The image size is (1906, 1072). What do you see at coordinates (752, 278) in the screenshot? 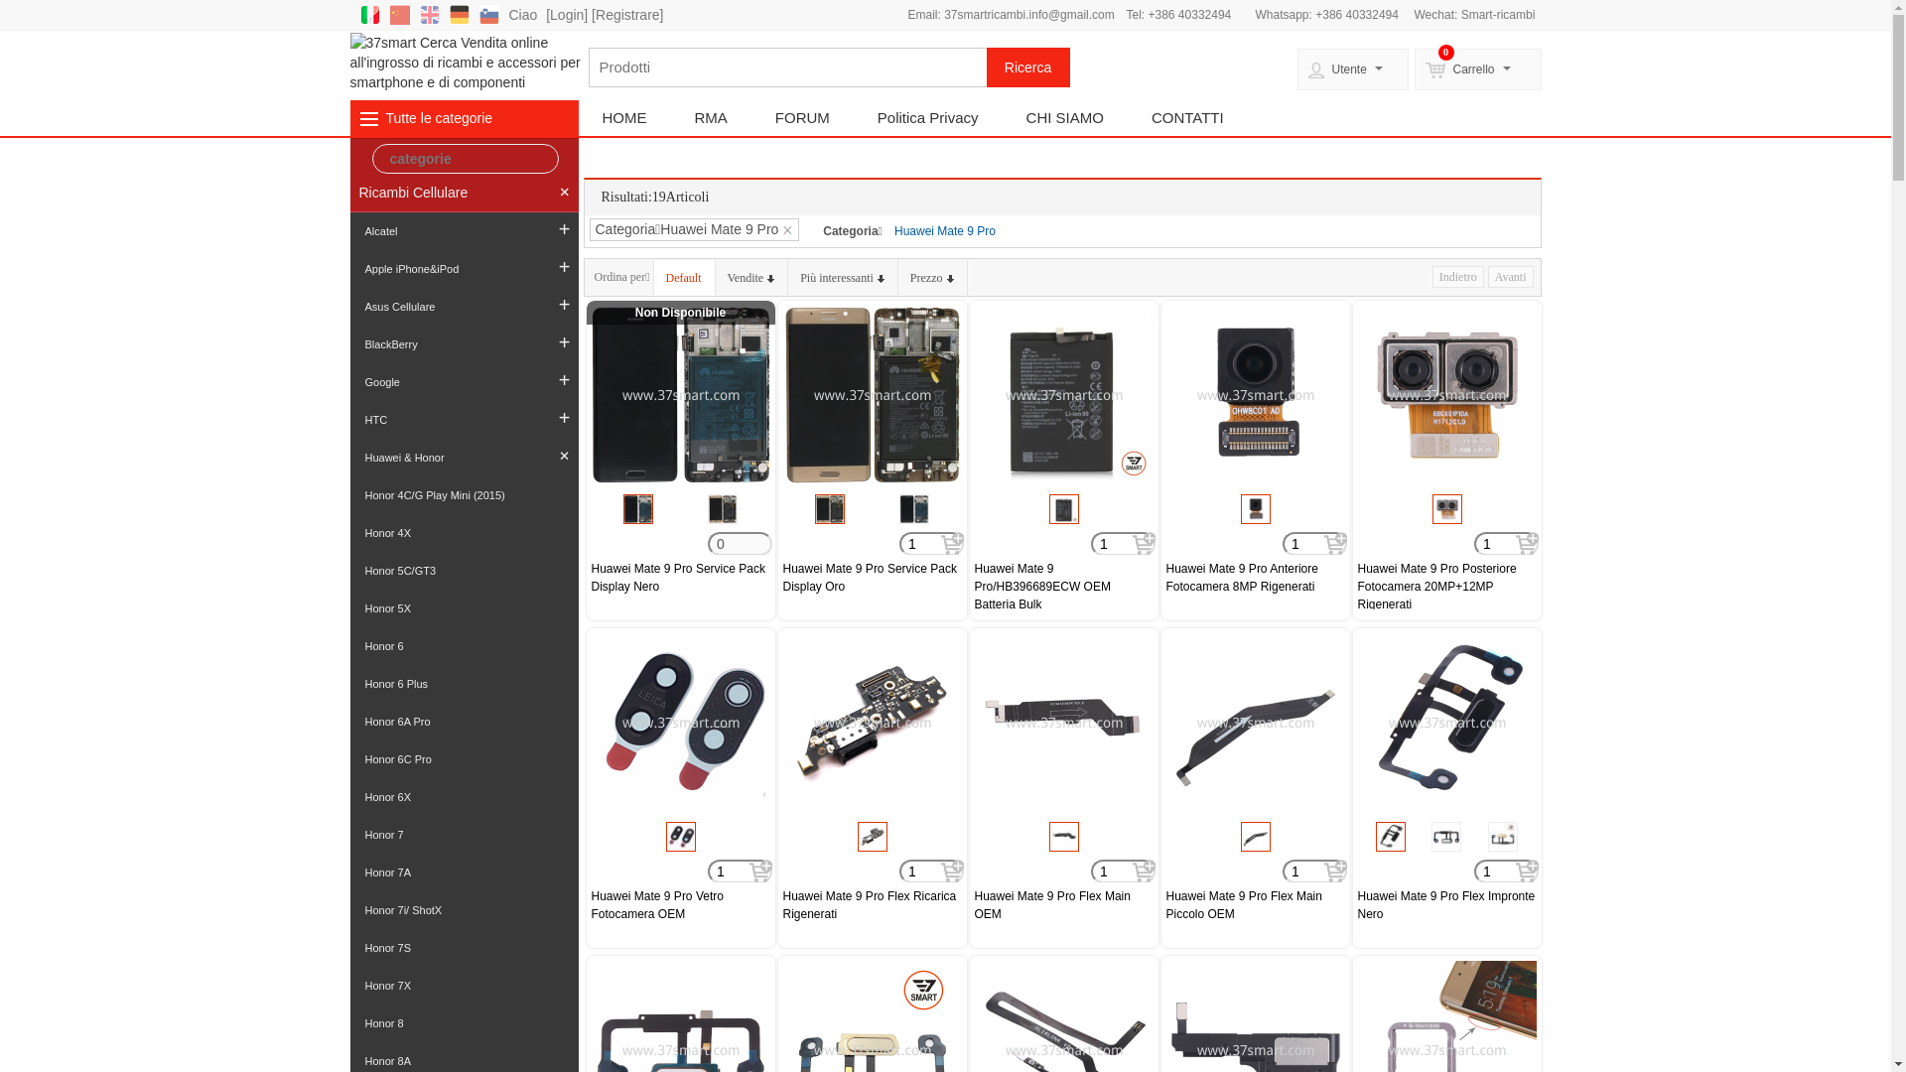
I see `VenditeVenditeSequenza` at bounding box center [752, 278].